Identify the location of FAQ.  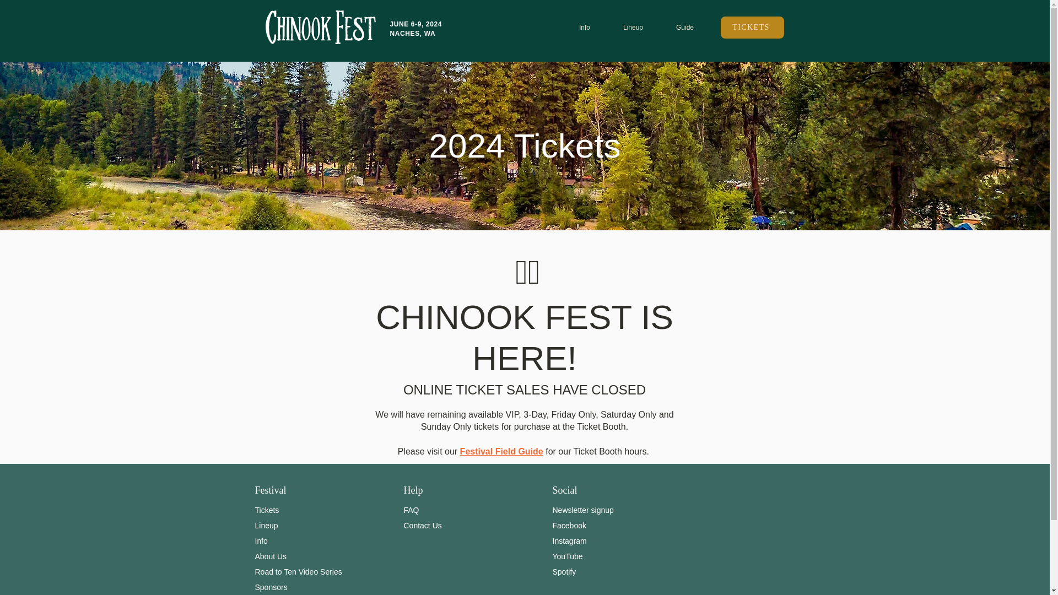
(411, 510).